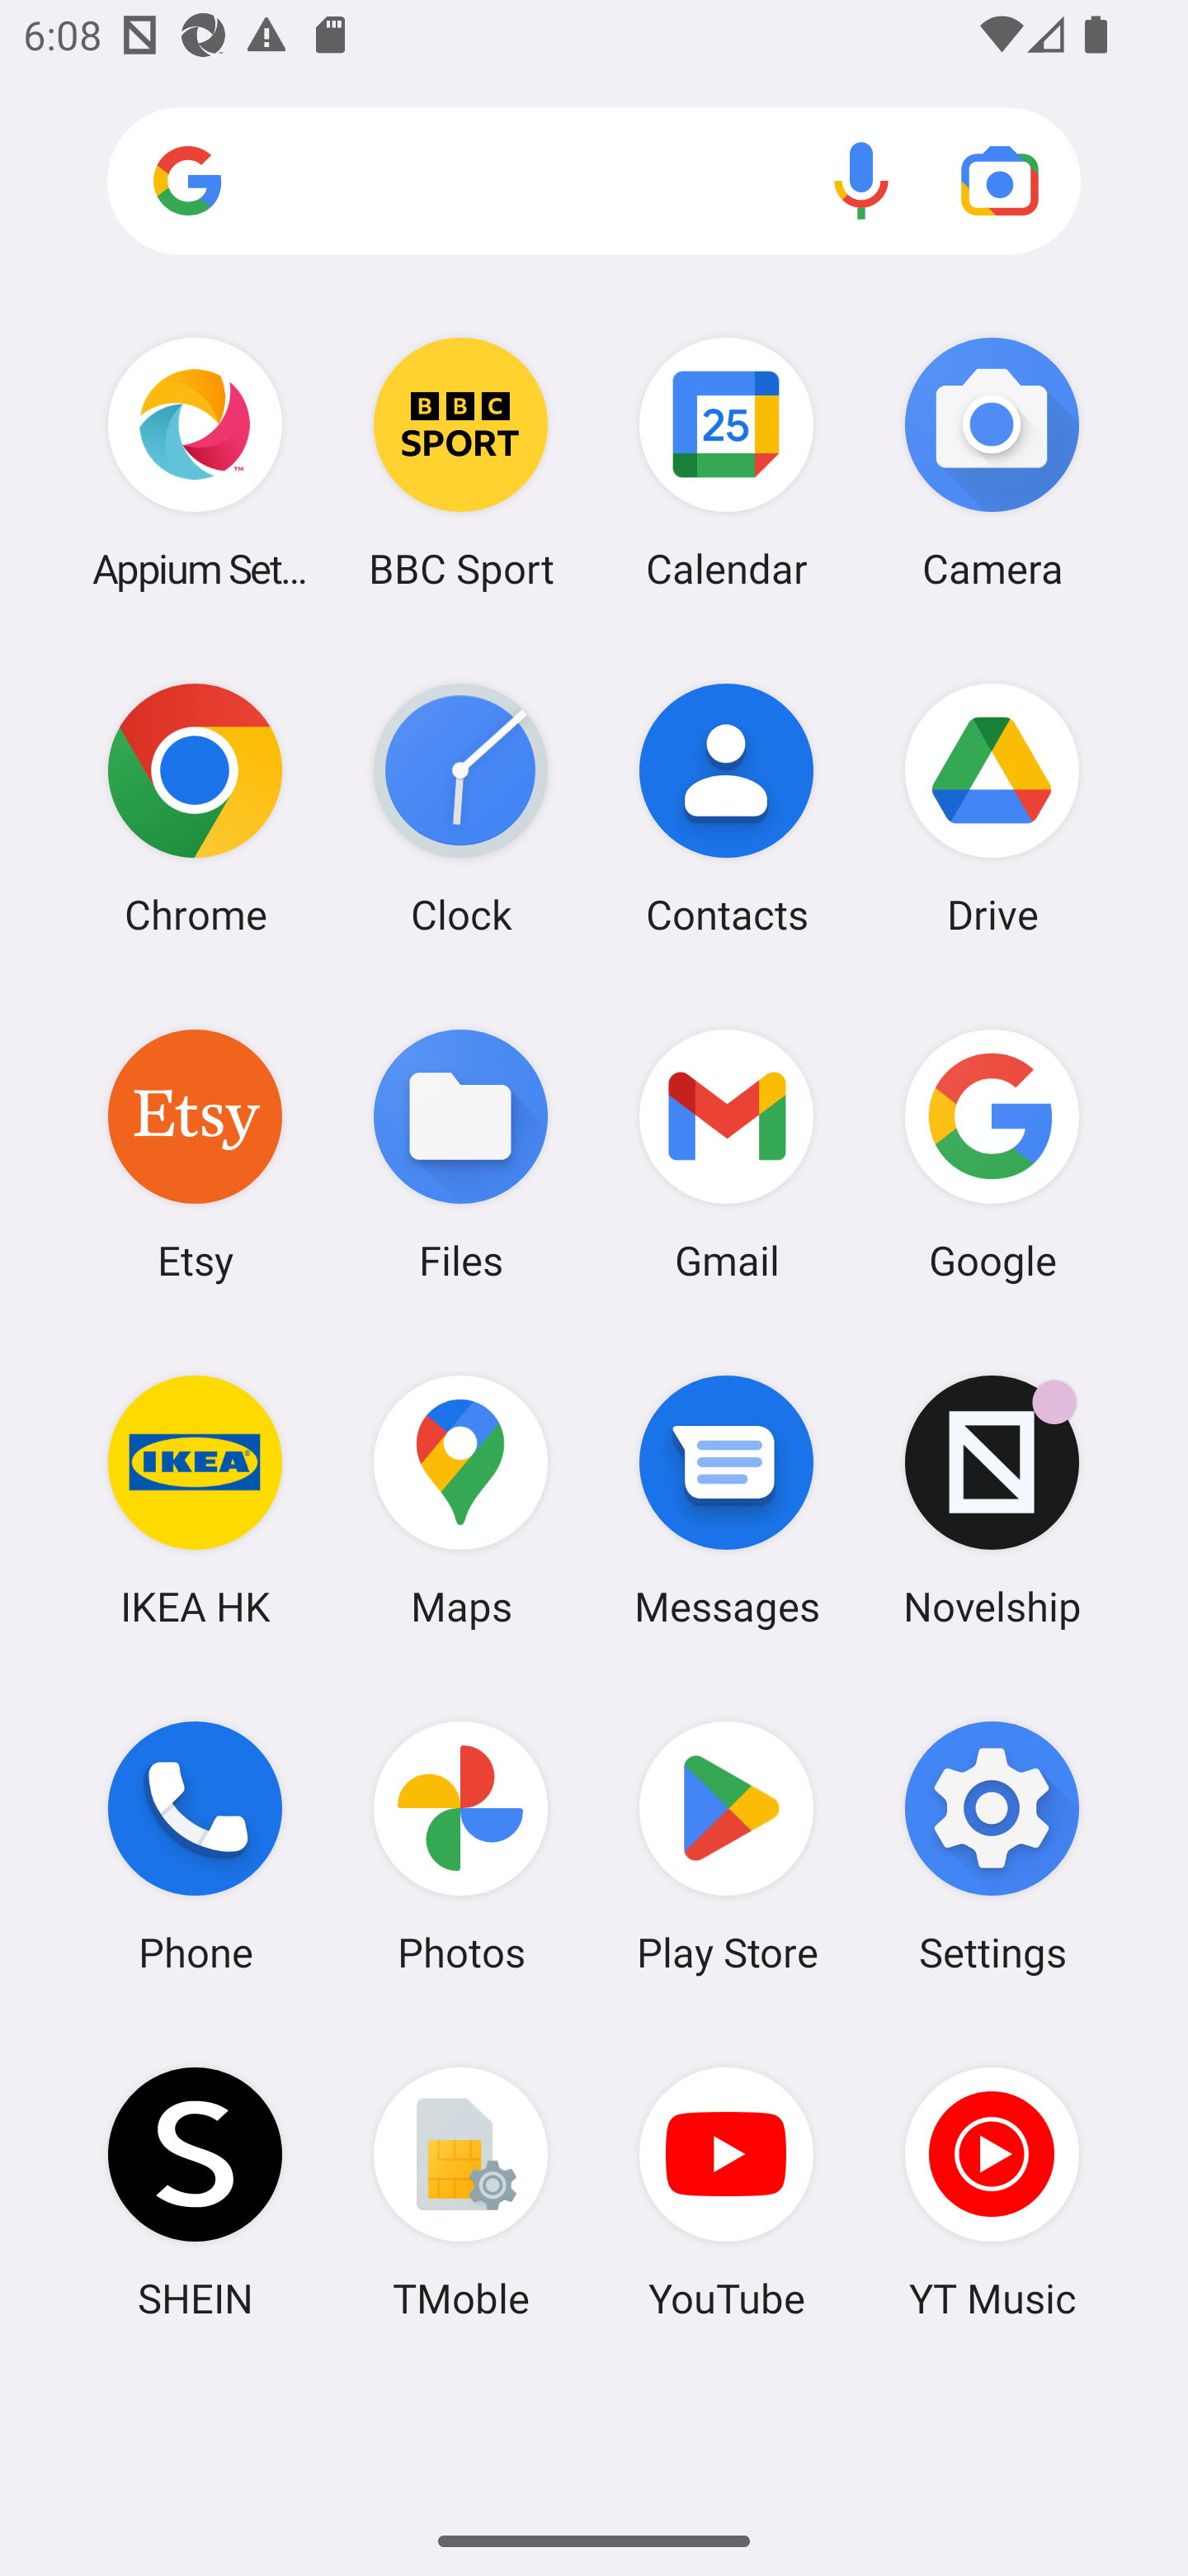 The image size is (1188, 2576). I want to click on Play Store, so click(727, 1847).